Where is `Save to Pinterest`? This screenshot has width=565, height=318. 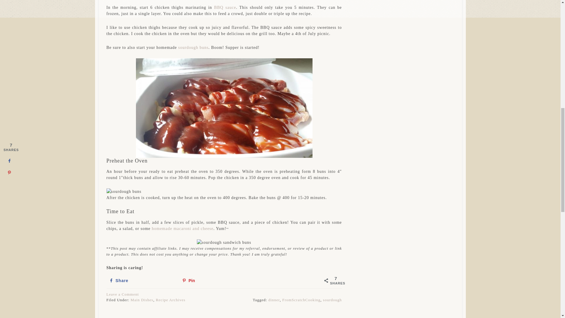 Save to Pinterest is located at coordinates (214, 280).